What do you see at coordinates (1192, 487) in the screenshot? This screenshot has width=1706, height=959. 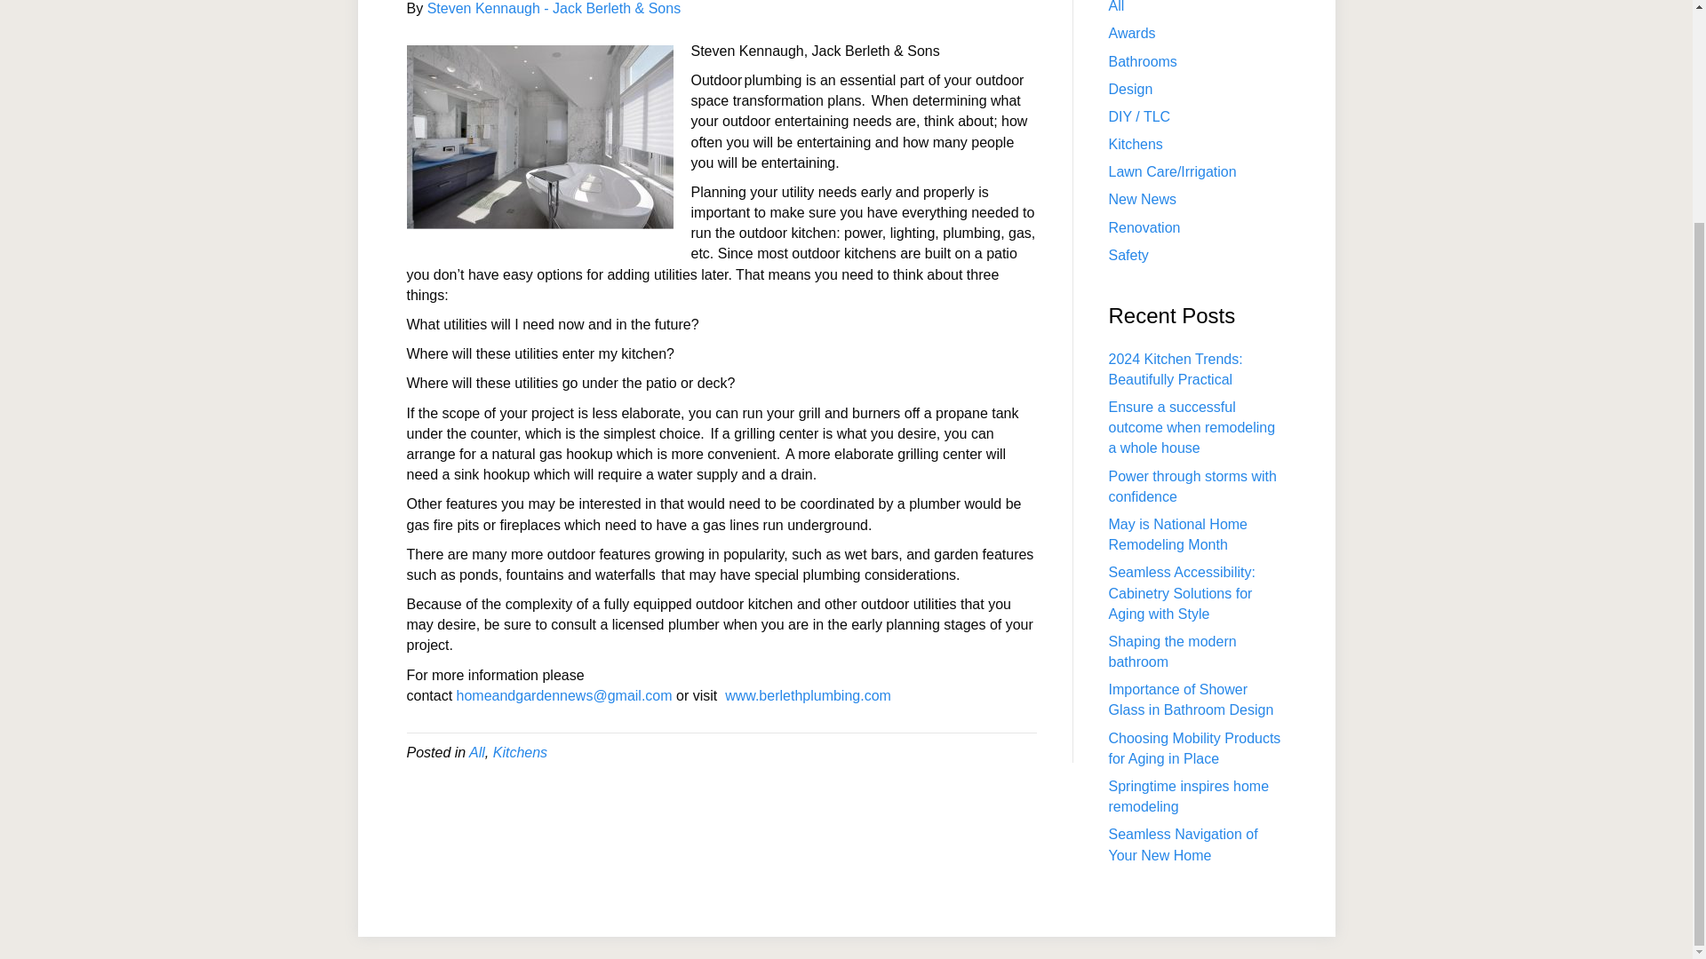 I see `Power through storms with confidence` at bounding box center [1192, 487].